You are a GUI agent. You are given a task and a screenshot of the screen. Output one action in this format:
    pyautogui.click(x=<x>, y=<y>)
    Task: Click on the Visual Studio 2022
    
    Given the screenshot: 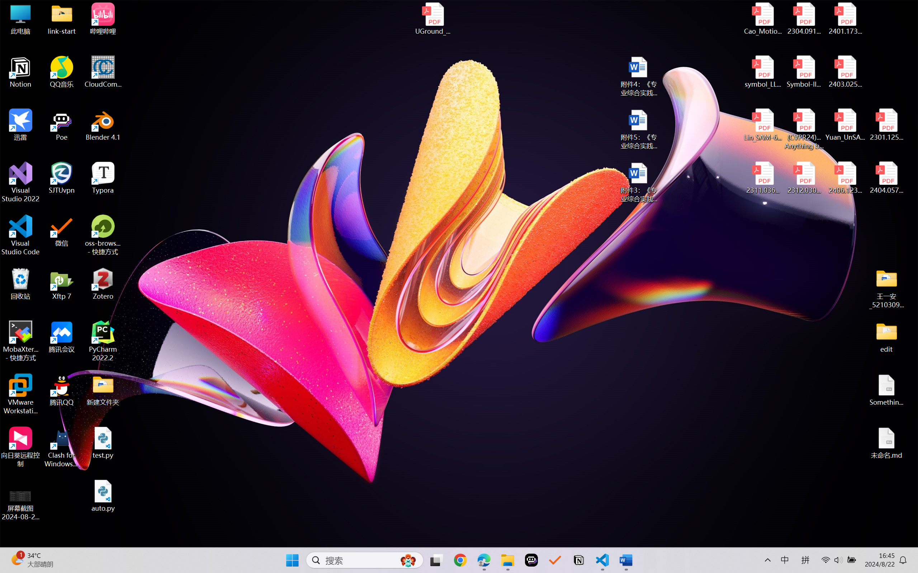 What is the action you would take?
    pyautogui.click(x=21, y=182)
    